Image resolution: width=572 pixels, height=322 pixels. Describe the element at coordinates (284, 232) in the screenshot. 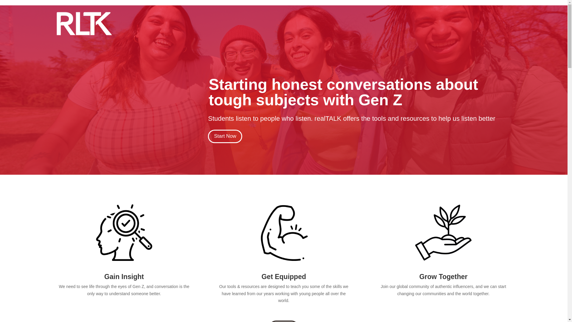

I see `10` at that location.